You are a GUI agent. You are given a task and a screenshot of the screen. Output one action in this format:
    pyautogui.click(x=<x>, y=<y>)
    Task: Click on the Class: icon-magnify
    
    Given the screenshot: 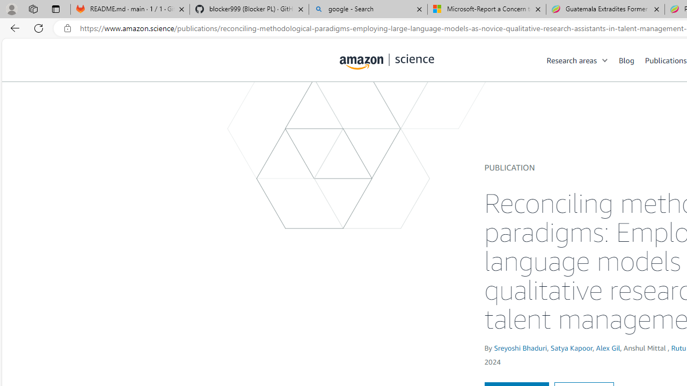 What is the action you would take?
    pyautogui.click(x=351, y=103)
    